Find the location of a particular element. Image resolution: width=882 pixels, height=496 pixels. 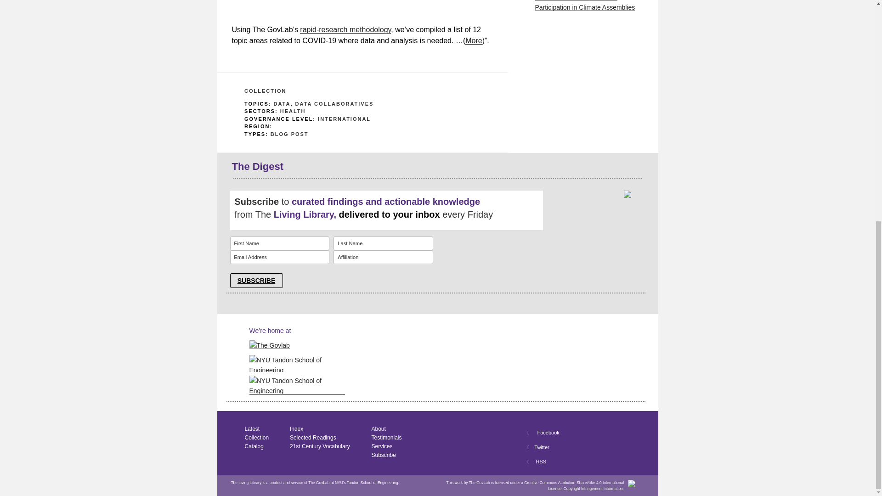

COLLECTION is located at coordinates (266, 91).